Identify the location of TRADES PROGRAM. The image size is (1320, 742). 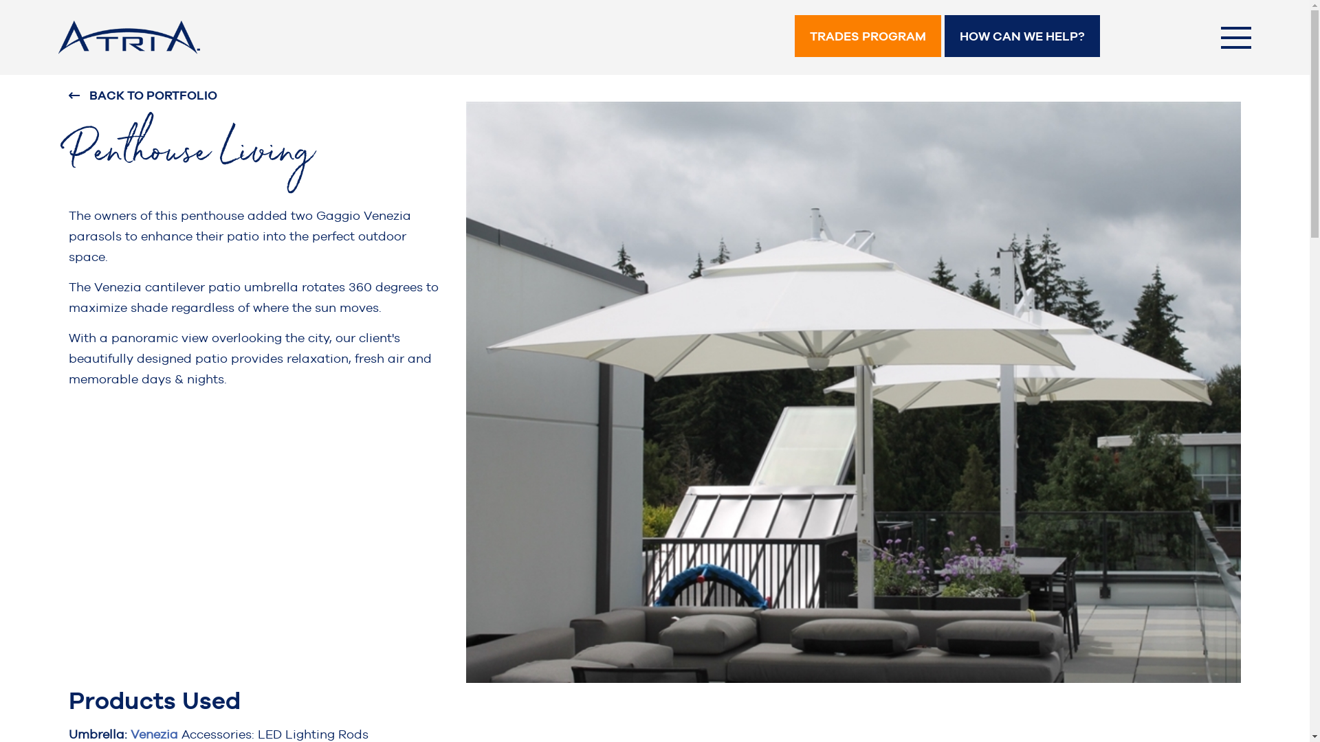
(868, 36).